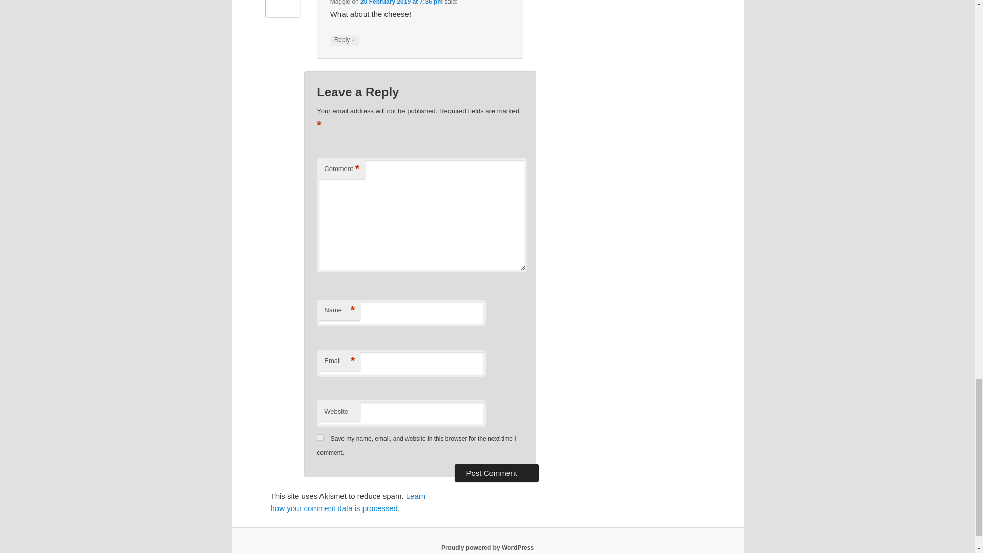  Describe the element at coordinates (348, 502) in the screenshot. I see `Learn how your comment data is processed` at that location.